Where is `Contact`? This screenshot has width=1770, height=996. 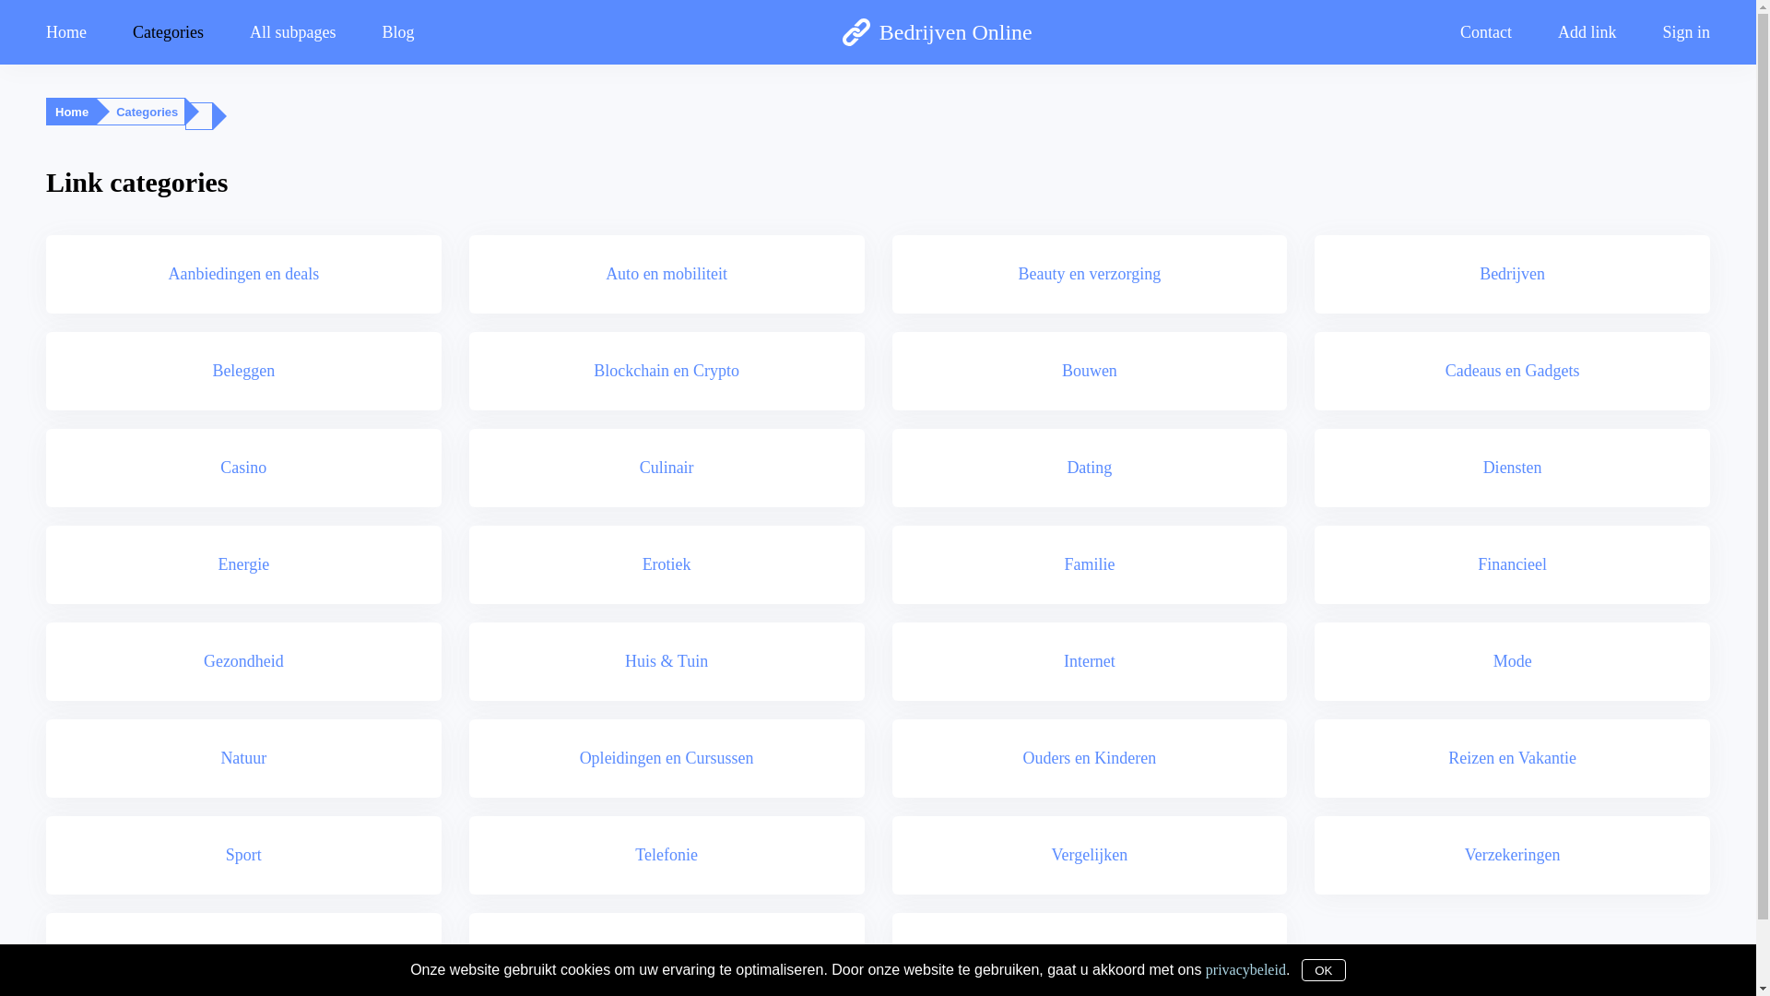
Contact is located at coordinates (1029, 978).